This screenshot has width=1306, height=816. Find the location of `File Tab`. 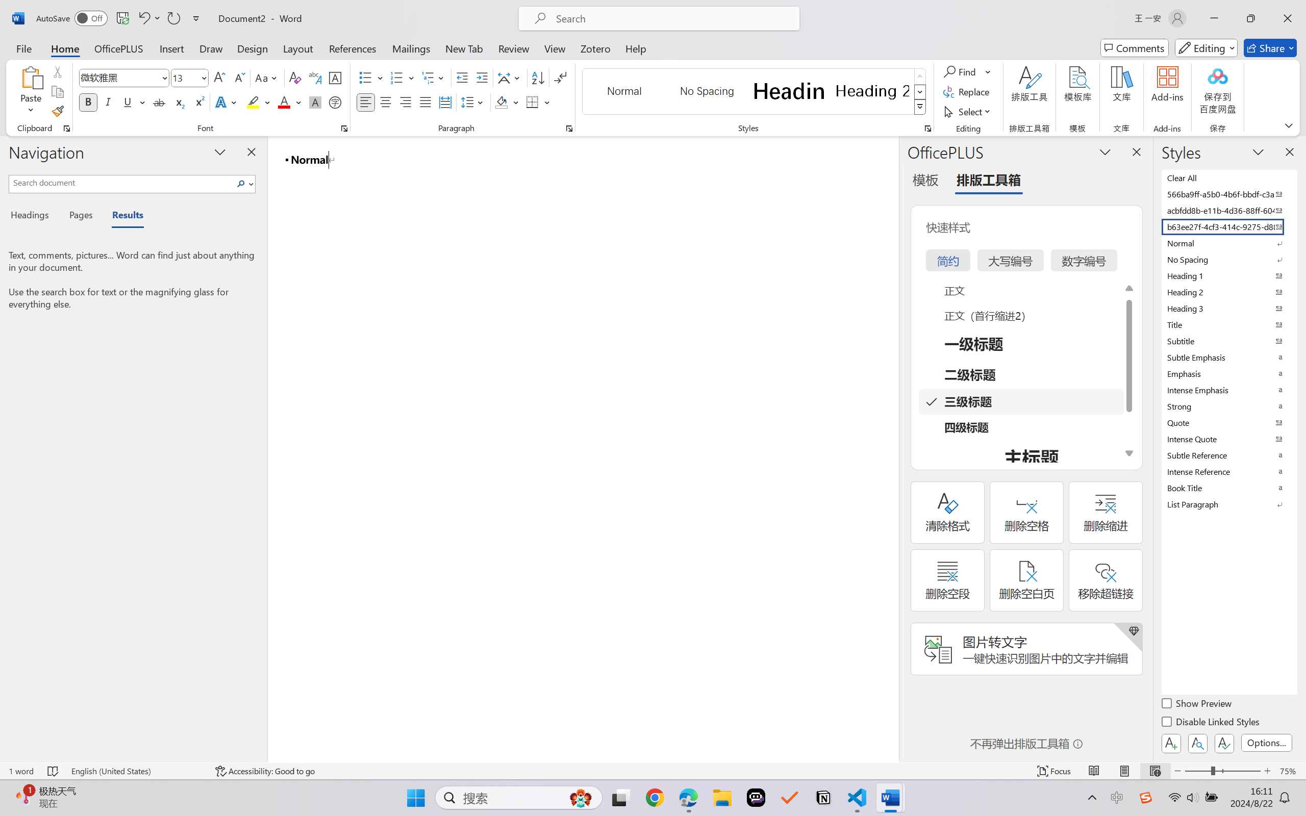

File Tab is located at coordinates (23, 48).